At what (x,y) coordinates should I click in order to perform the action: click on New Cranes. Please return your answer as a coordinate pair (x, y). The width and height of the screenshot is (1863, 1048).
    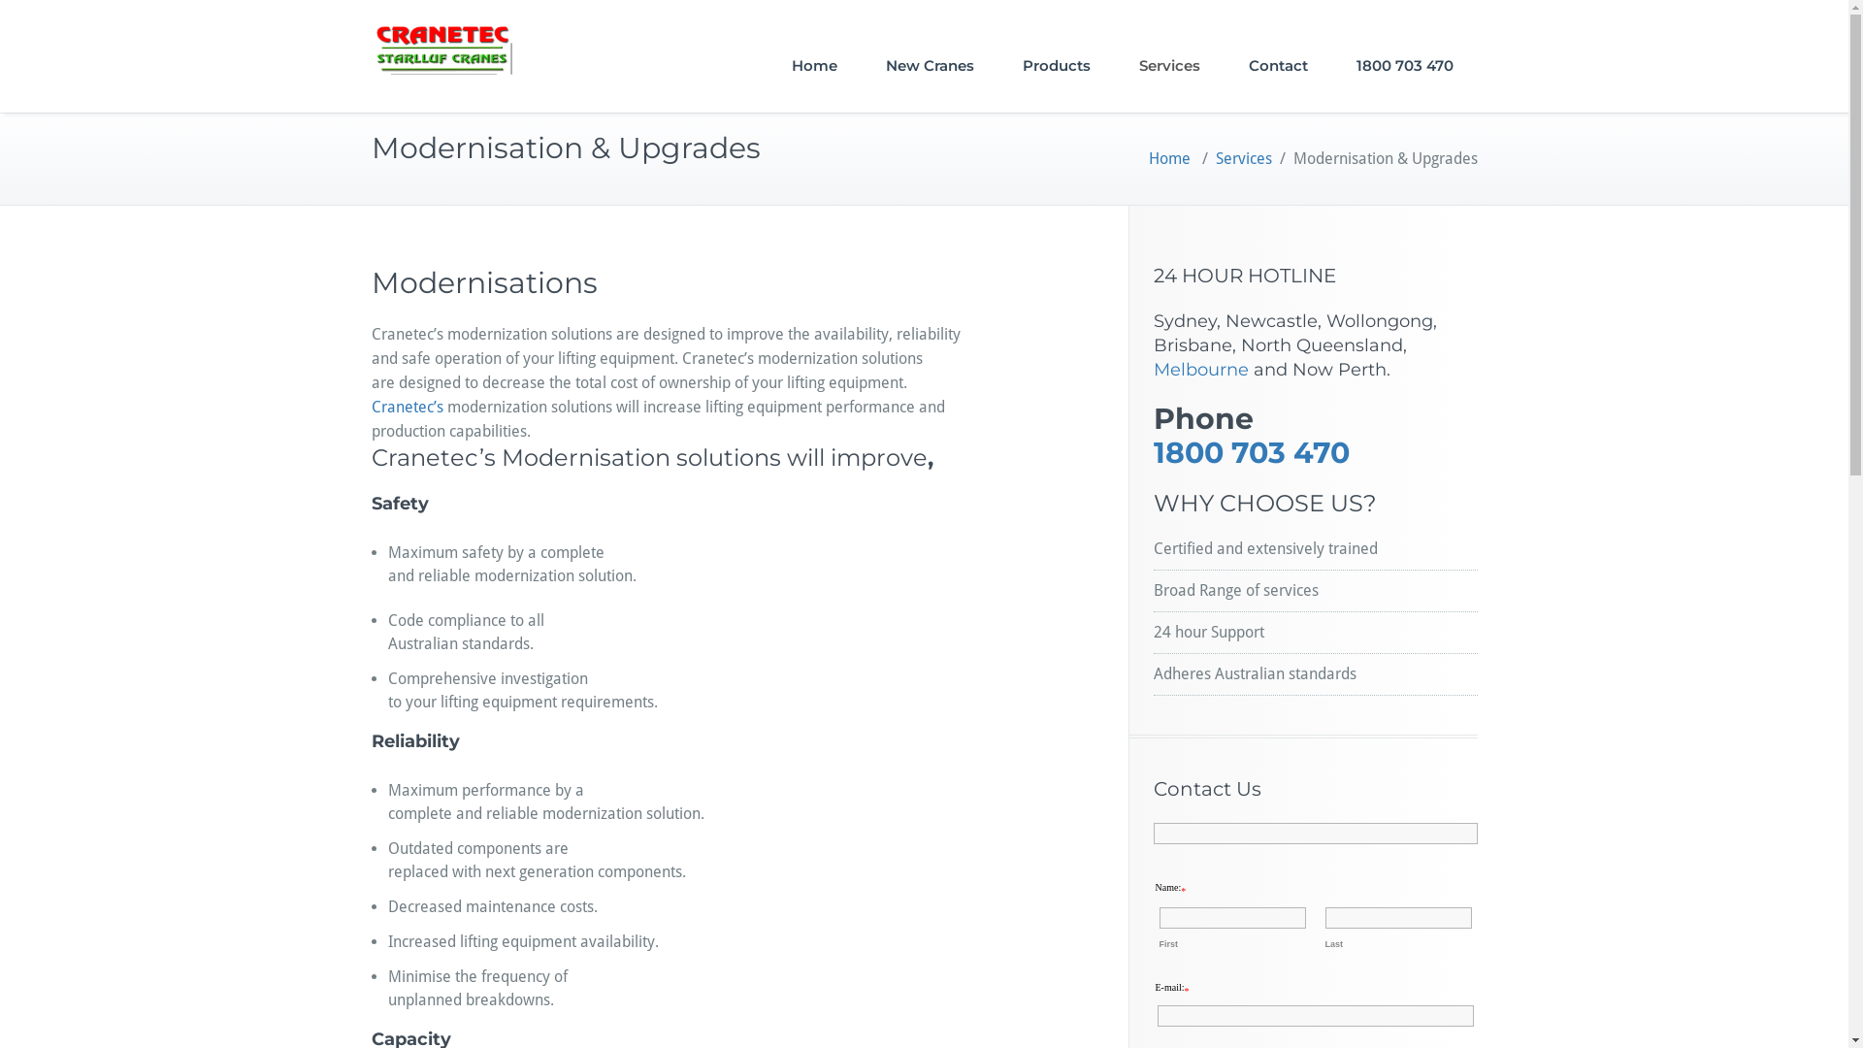
    Looking at the image, I should click on (930, 66).